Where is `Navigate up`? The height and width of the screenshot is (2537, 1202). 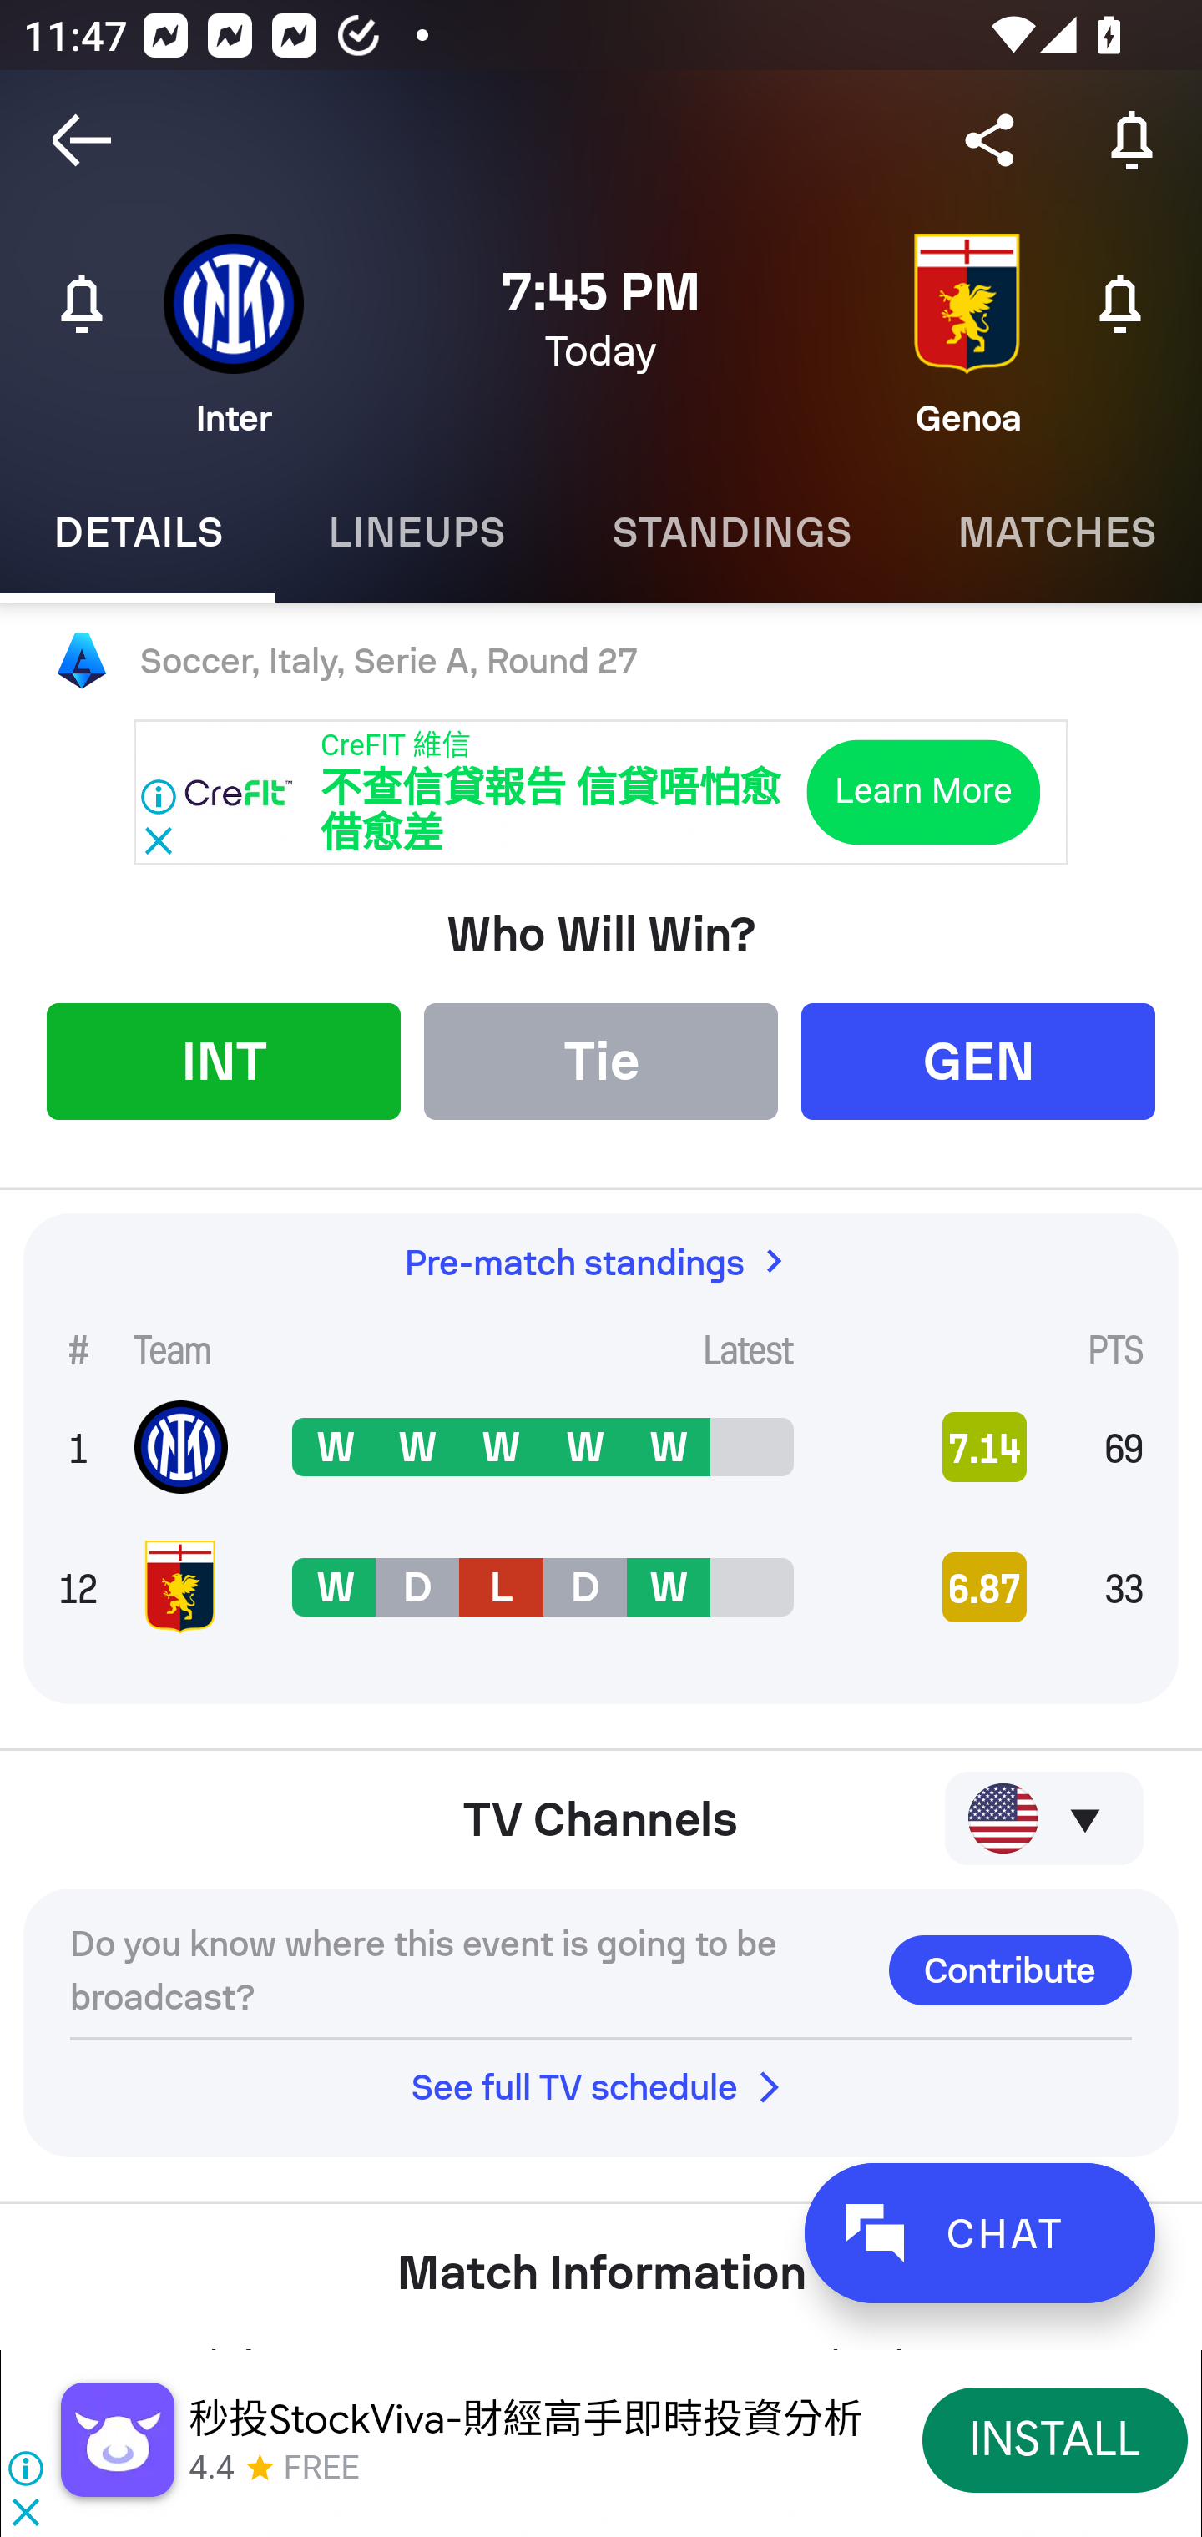 Navigate up is located at coordinates (82, 140).